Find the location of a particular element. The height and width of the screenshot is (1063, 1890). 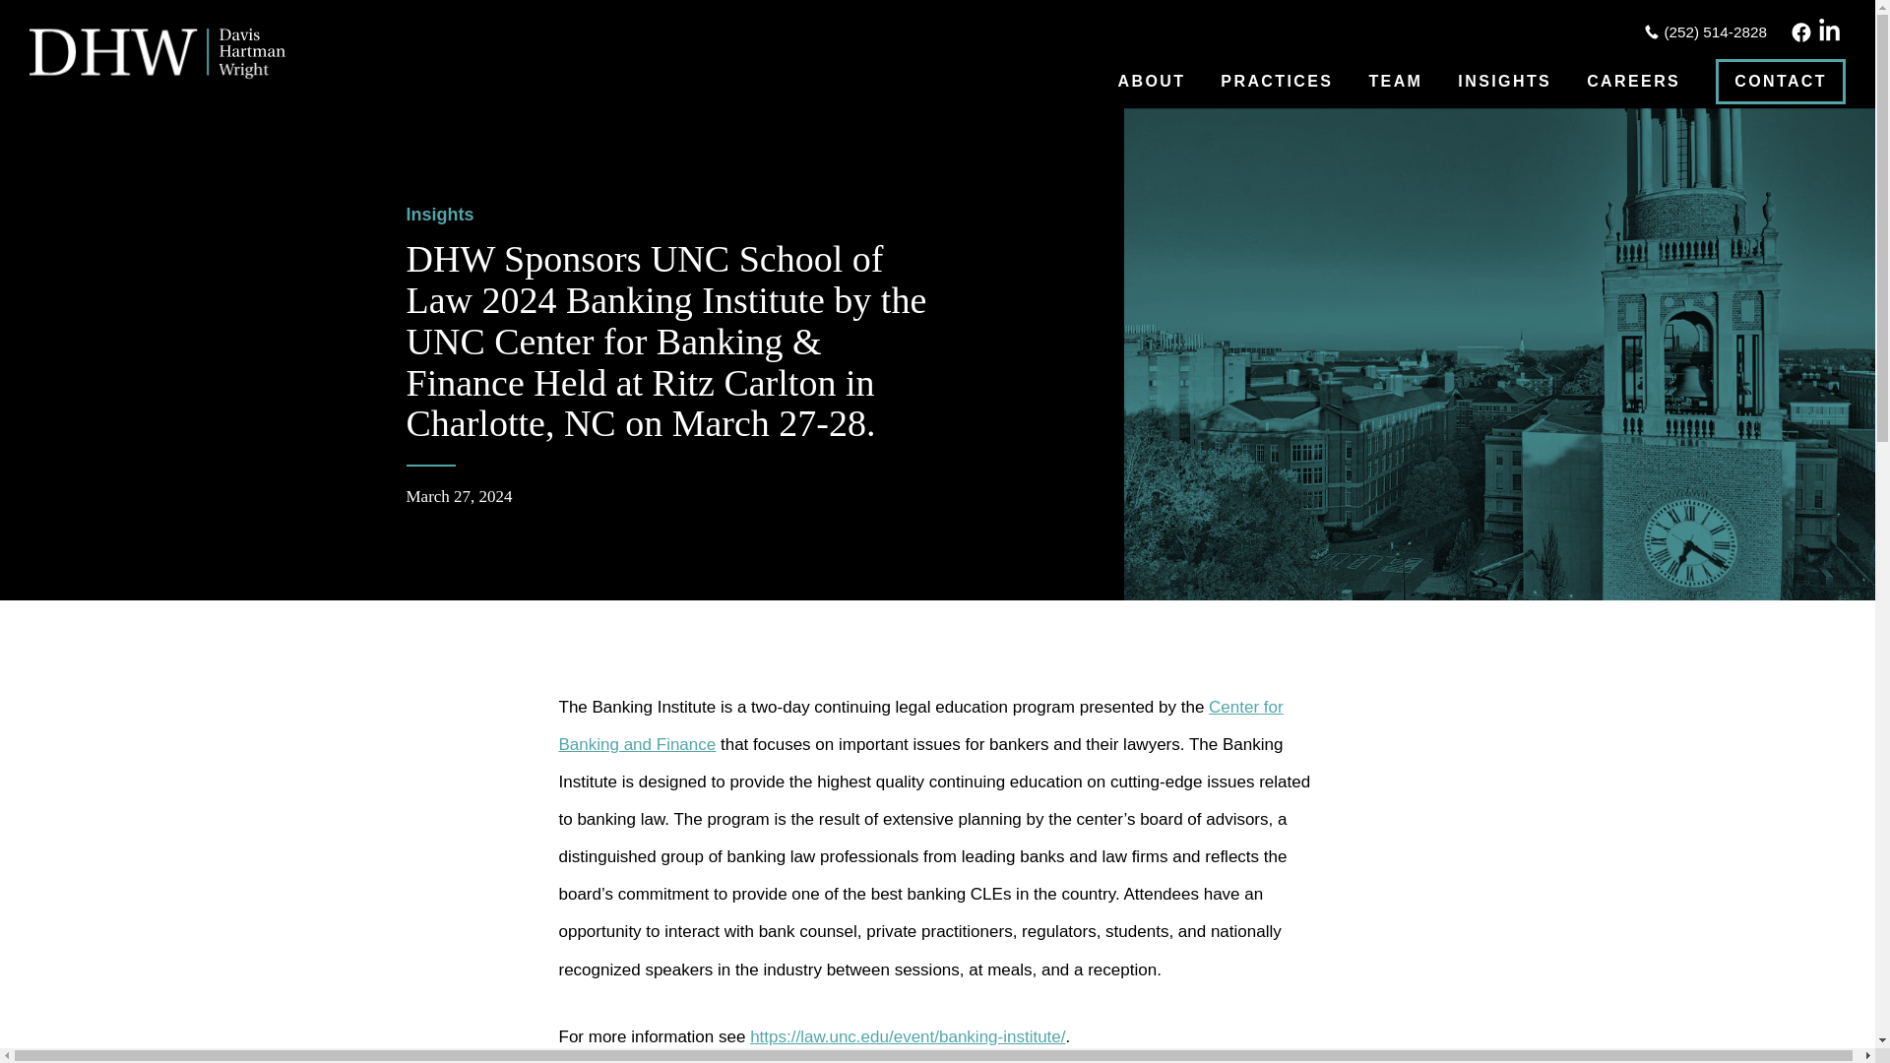

CAREERS is located at coordinates (1633, 81).